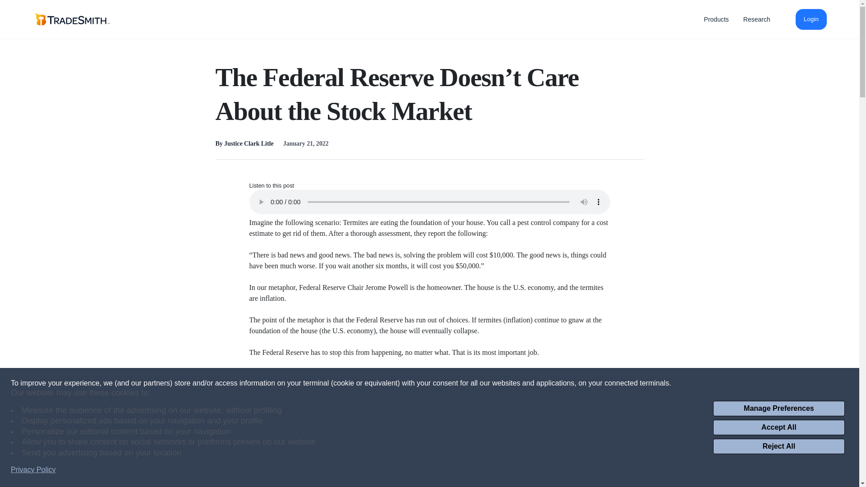  Describe the element at coordinates (33, 470) in the screenshot. I see `Privacy Policy` at that location.